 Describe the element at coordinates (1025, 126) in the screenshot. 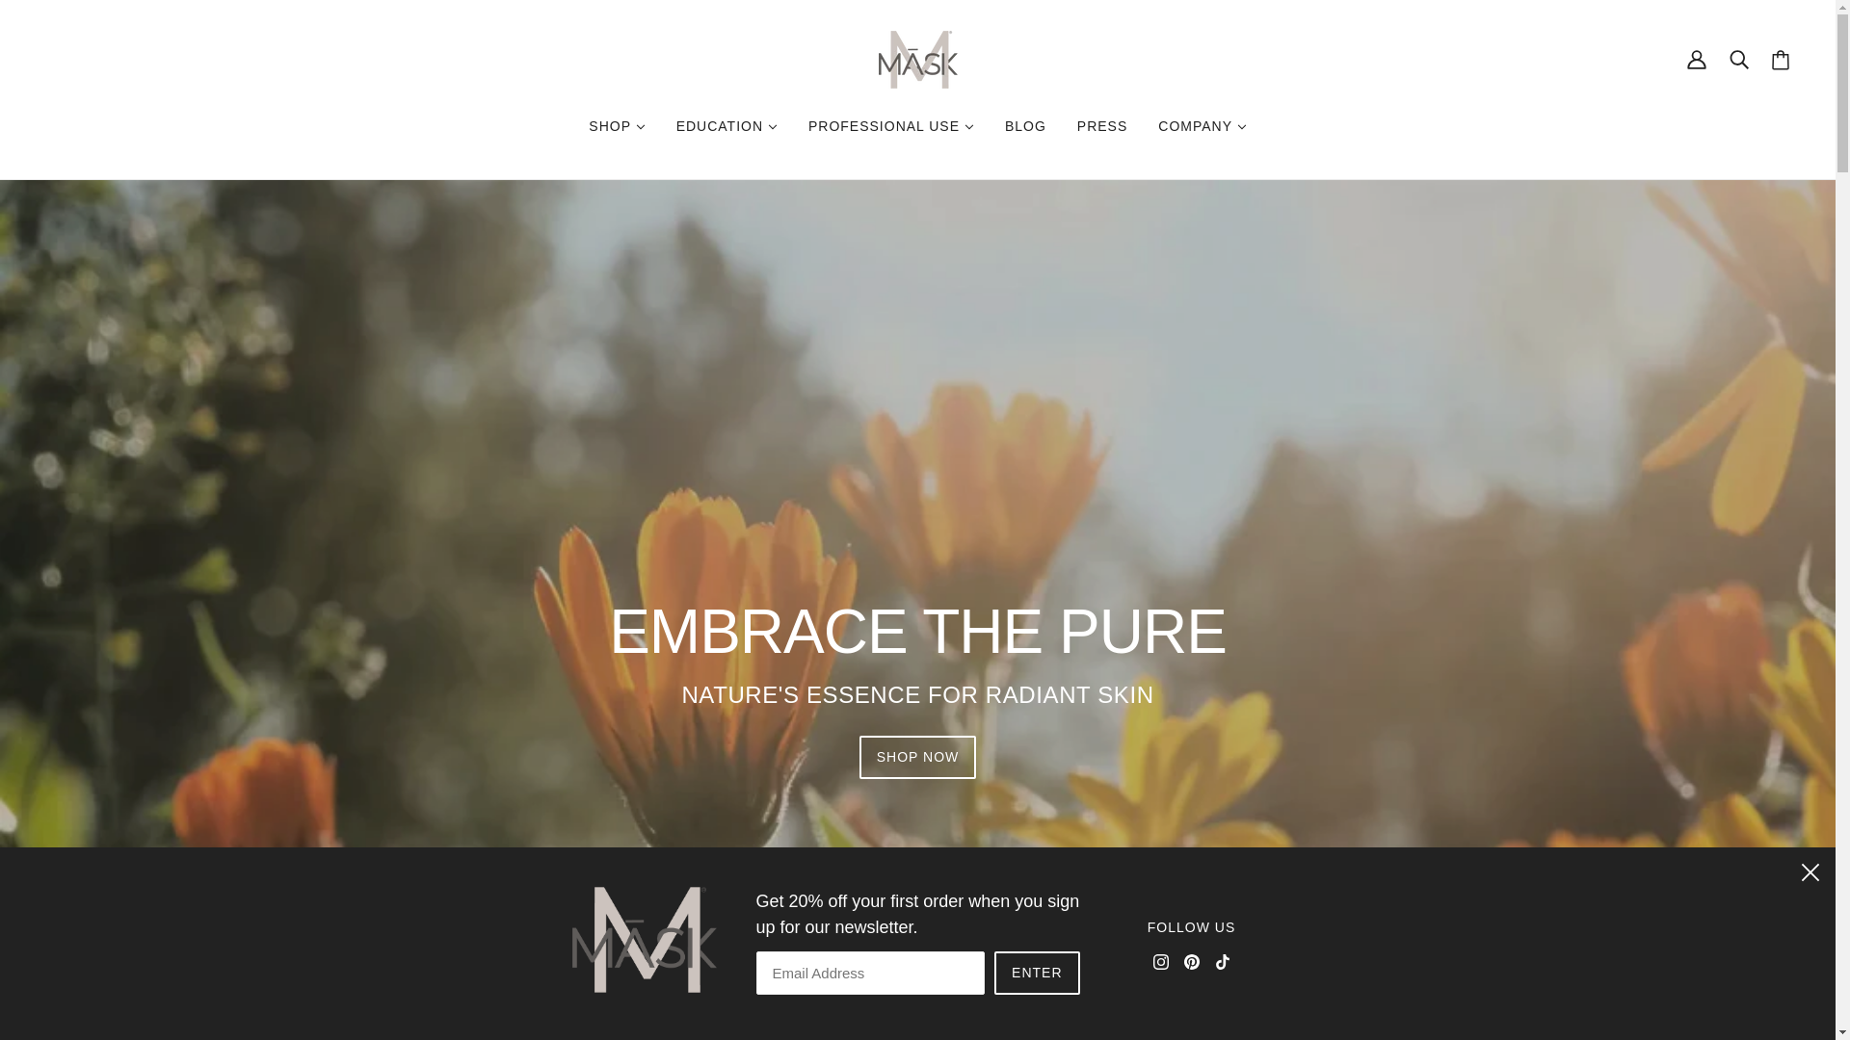

I see `BLOG` at that location.